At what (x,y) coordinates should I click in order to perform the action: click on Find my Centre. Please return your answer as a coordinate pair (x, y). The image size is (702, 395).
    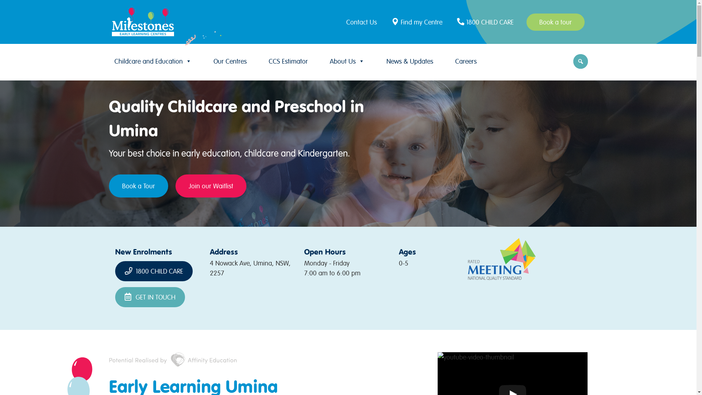
    Looking at the image, I should click on (418, 22).